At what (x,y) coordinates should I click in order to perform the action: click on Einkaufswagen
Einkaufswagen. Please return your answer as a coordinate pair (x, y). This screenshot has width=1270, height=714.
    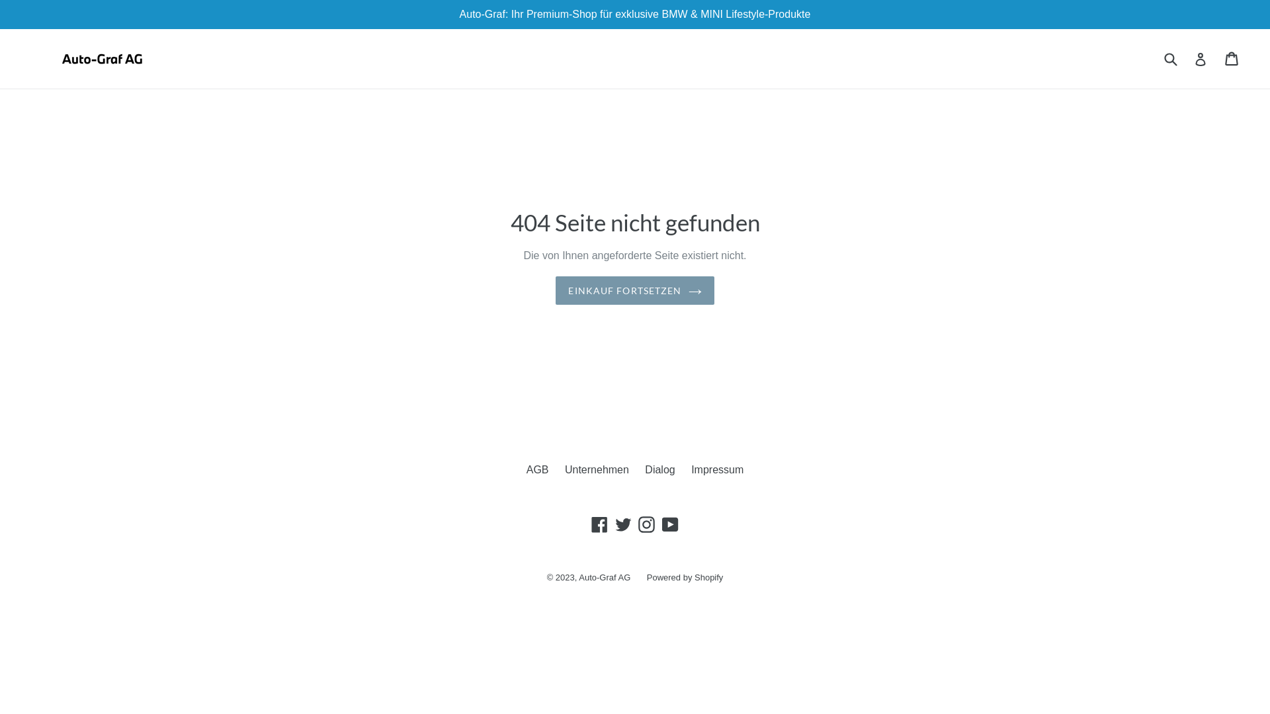
    Looking at the image, I should click on (1233, 59).